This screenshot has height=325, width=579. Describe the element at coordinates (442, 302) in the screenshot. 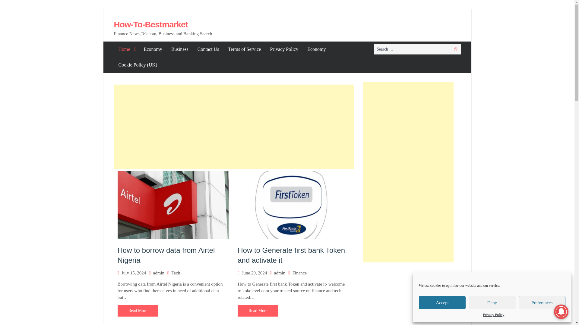

I see `Accept` at that location.